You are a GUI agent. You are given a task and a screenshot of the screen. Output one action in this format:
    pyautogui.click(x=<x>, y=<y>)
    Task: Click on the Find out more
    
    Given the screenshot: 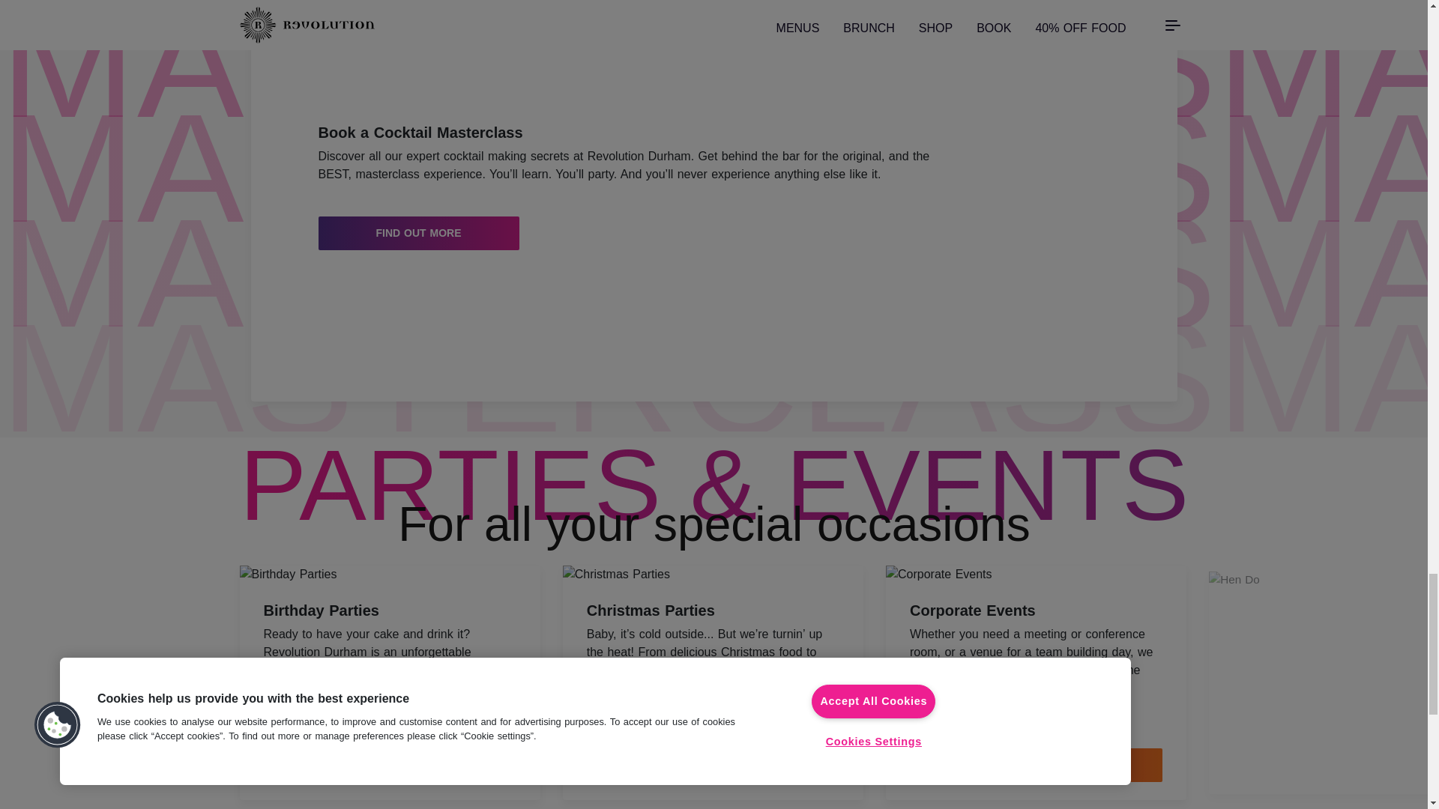 What is the action you would take?
    pyautogui.click(x=418, y=233)
    